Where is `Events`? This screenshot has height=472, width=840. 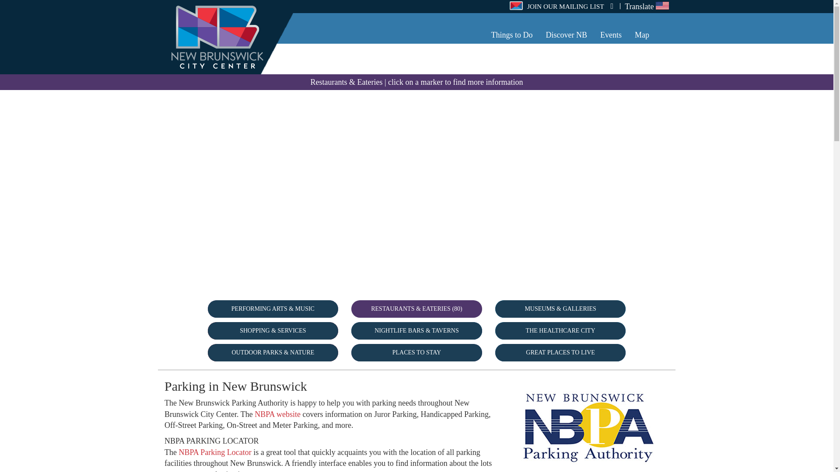 Events is located at coordinates (611, 35).